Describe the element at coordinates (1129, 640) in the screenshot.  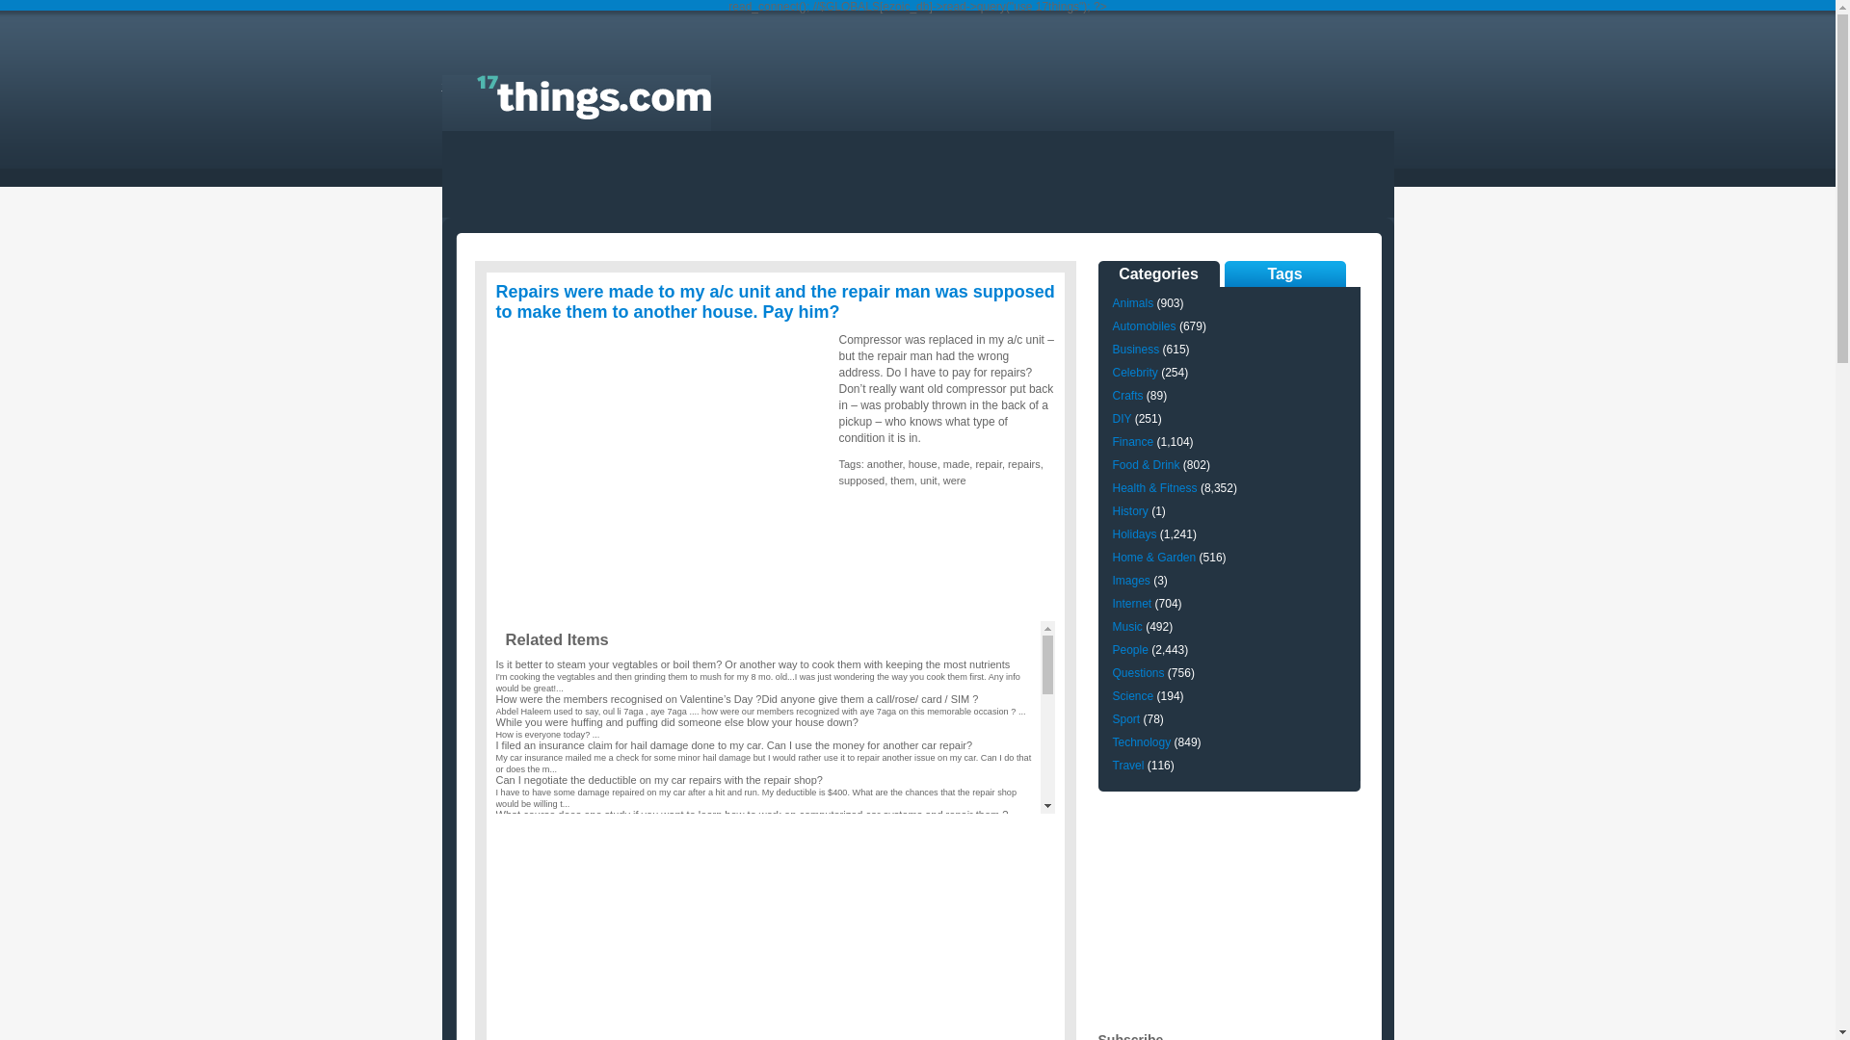
I see `People` at that location.